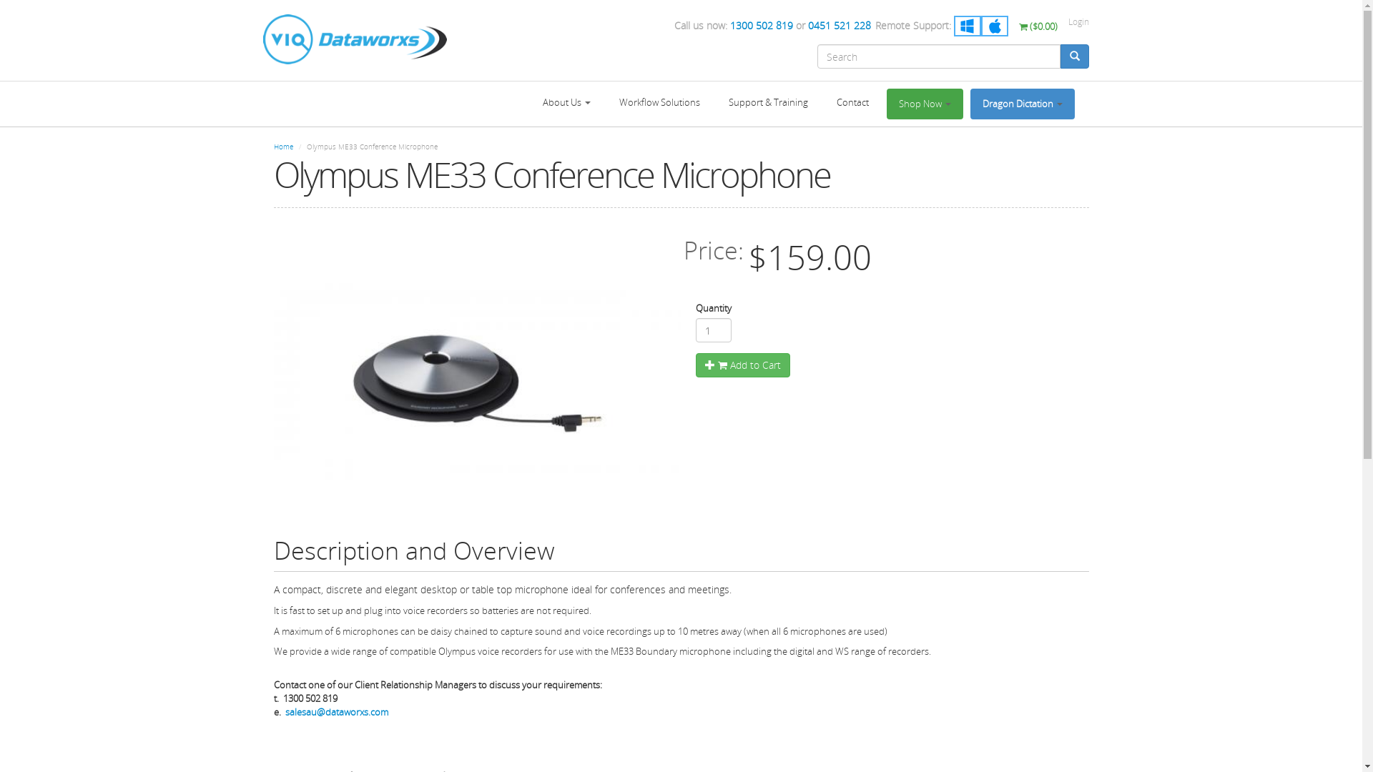 This screenshot has height=772, width=1373. I want to click on Support & Training, so click(768, 103).